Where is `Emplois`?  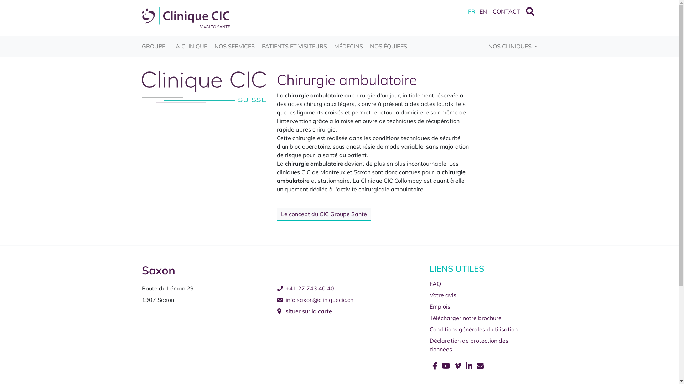
Emplois is located at coordinates (475, 305).